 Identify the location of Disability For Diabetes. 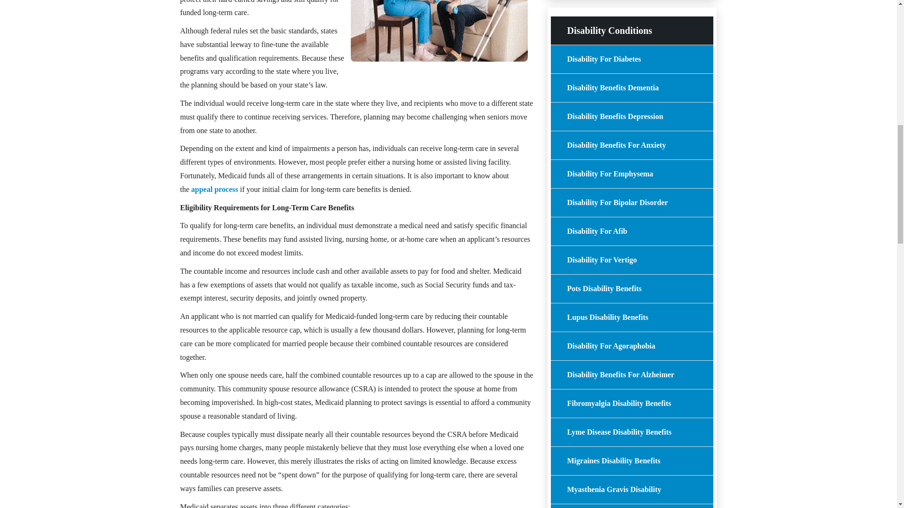
(632, 59).